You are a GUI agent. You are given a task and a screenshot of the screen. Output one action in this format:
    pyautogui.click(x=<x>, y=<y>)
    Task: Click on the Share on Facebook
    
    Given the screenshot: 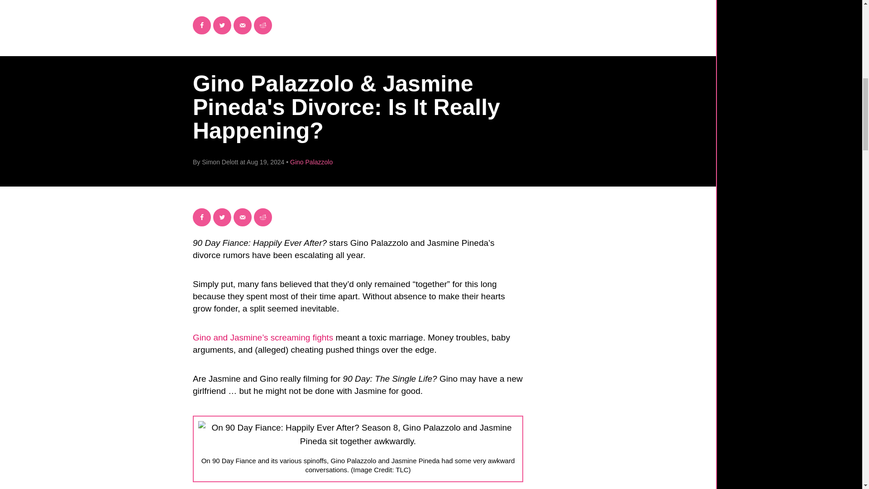 What is the action you would take?
    pyautogui.click(x=202, y=217)
    